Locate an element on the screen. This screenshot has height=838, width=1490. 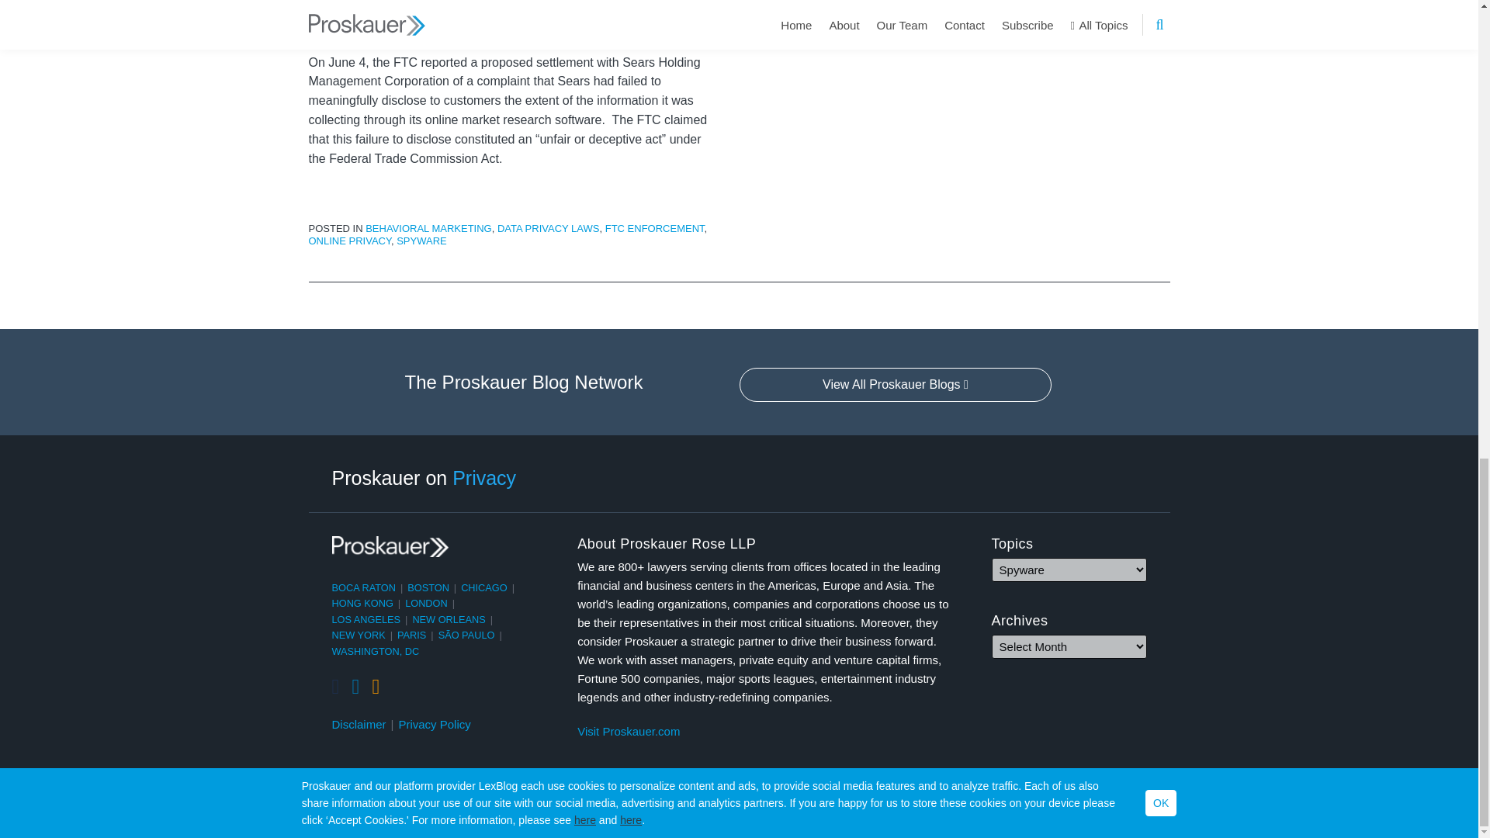
BEHAVIORAL MARKETING is located at coordinates (428, 228).